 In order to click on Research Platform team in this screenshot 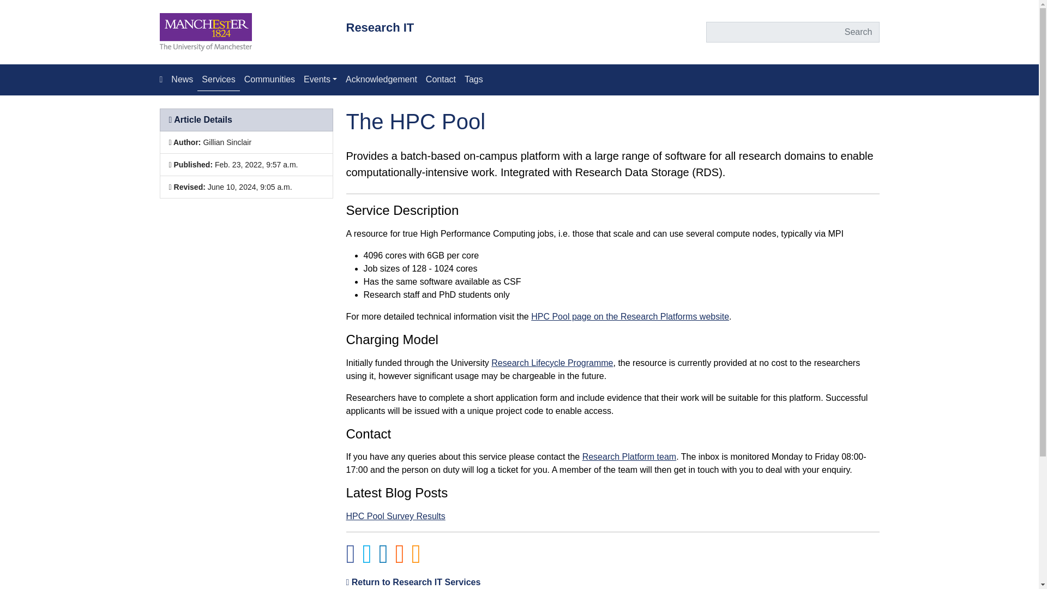, I will do `click(629, 456)`.